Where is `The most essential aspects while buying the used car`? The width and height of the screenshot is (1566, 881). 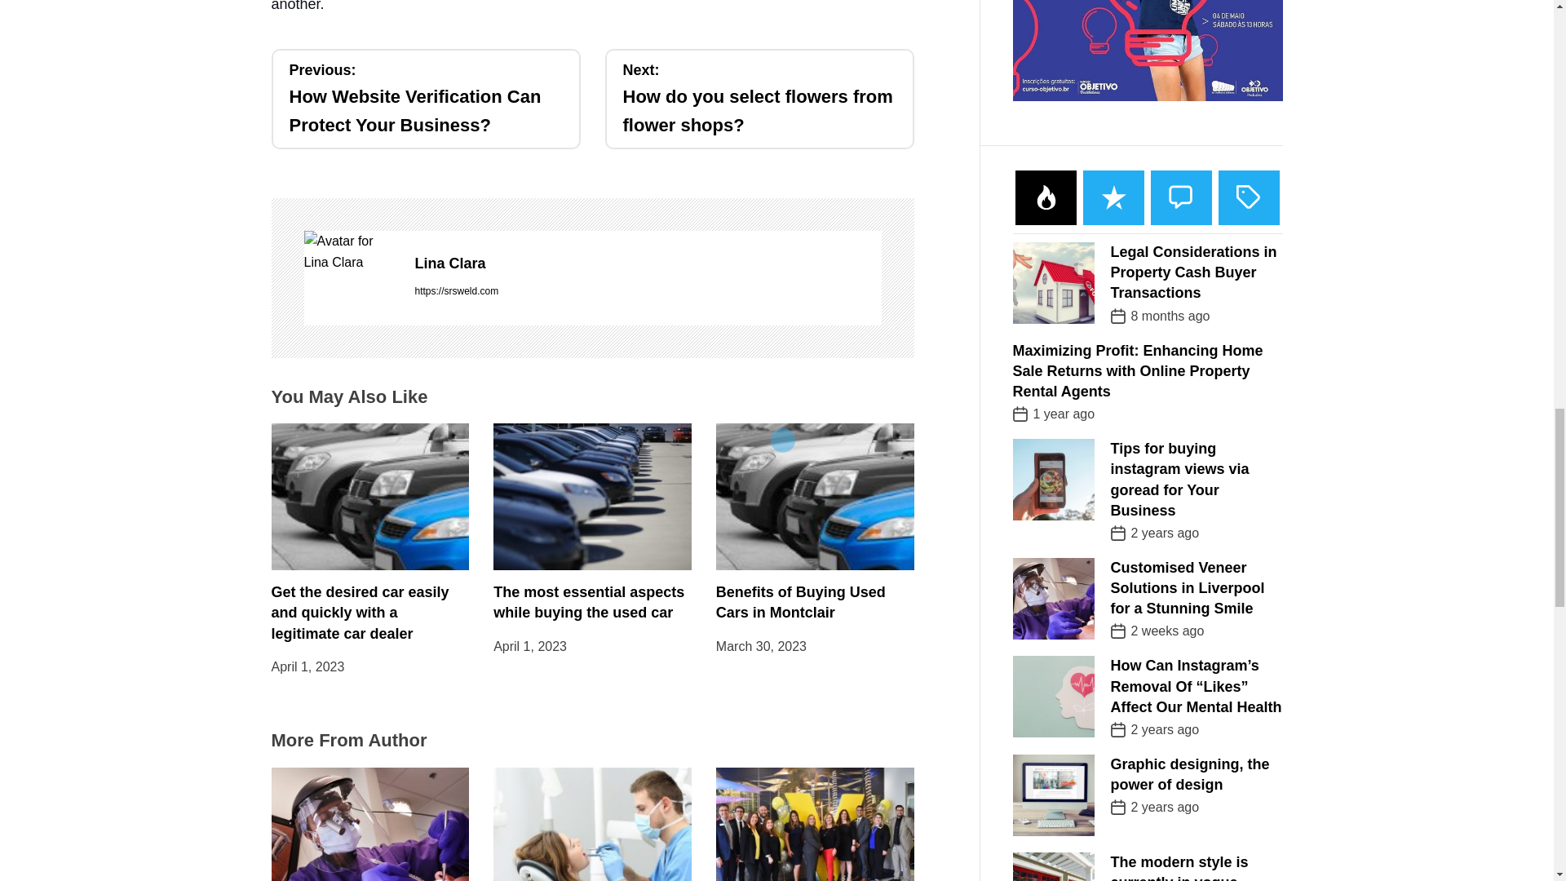
The most essential aspects while buying the used car is located at coordinates (589, 602).